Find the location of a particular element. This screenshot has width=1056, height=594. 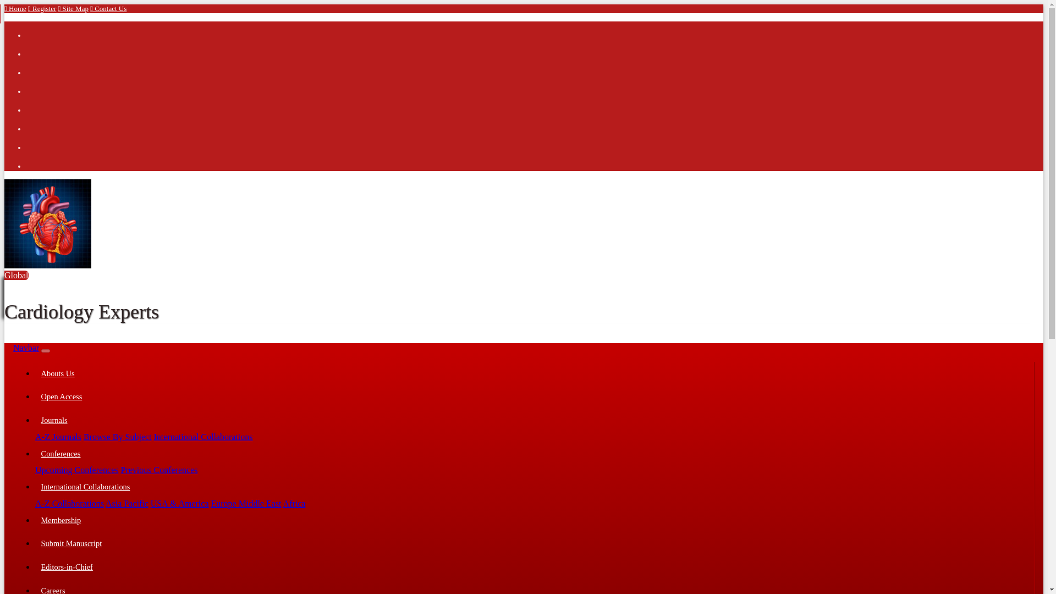

Slideshare is located at coordinates (35, 142).